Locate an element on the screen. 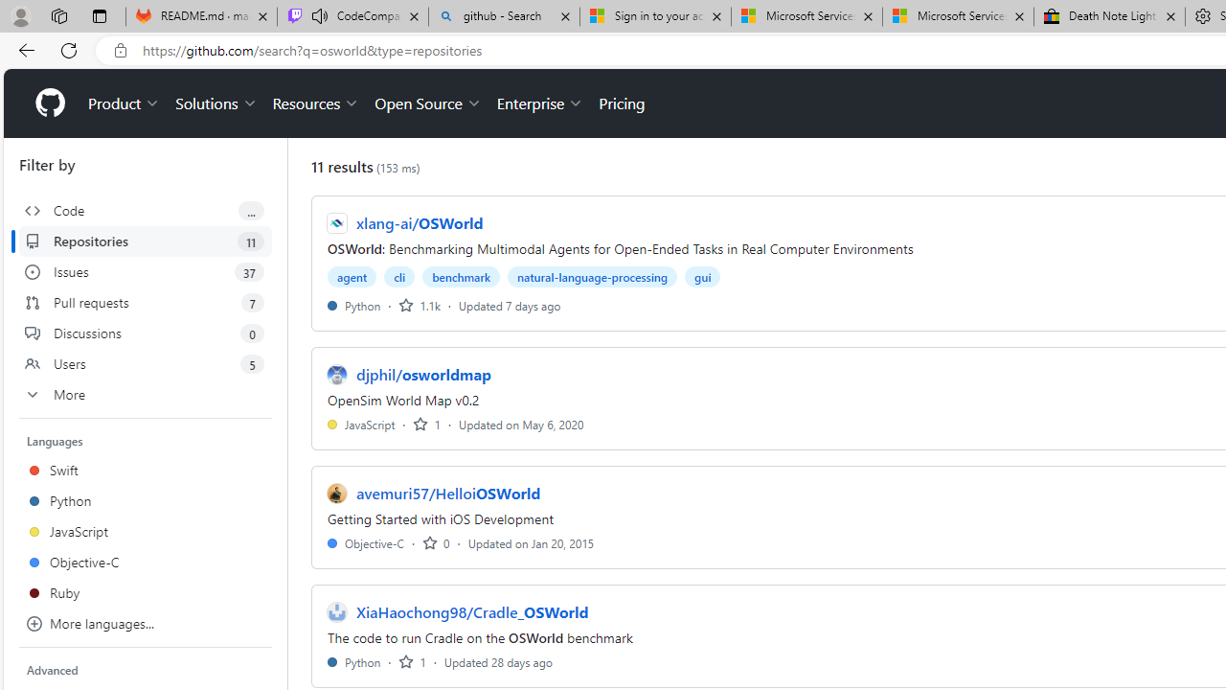 The width and height of the screenshot is (1226, 690). Pricing is located at coordinates (622, 103).